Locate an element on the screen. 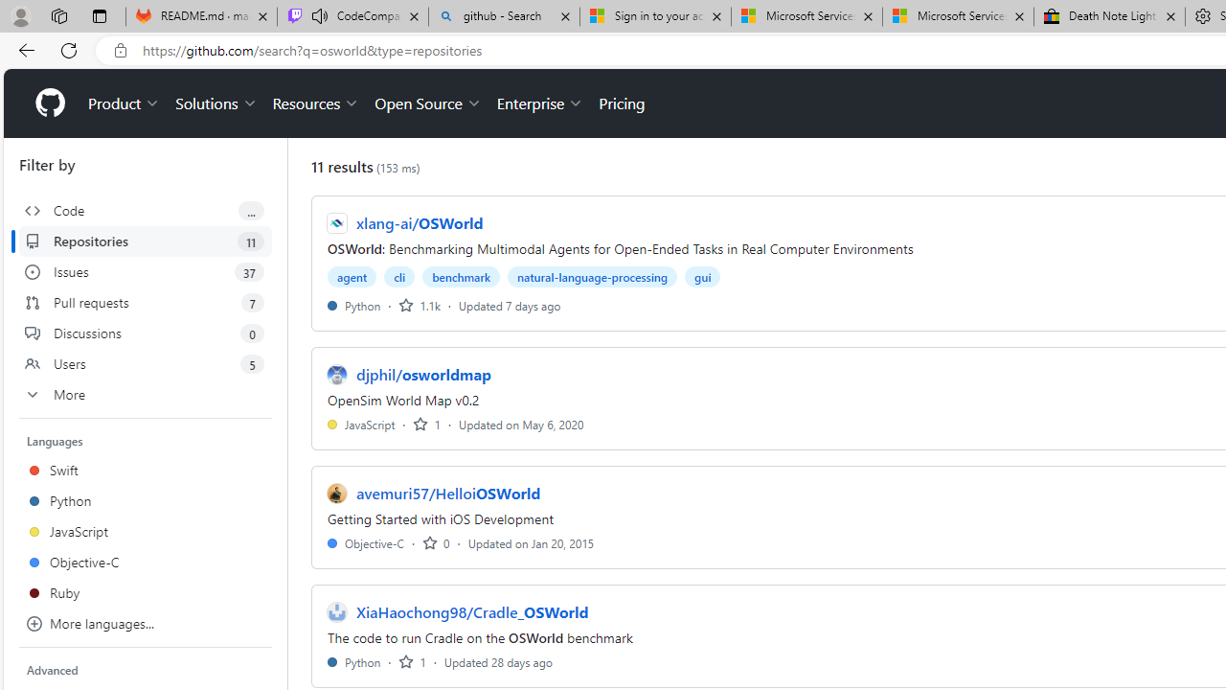 The width and height of the screenshot is (1226, 690). Pricing is located at coordinates (622, 103).